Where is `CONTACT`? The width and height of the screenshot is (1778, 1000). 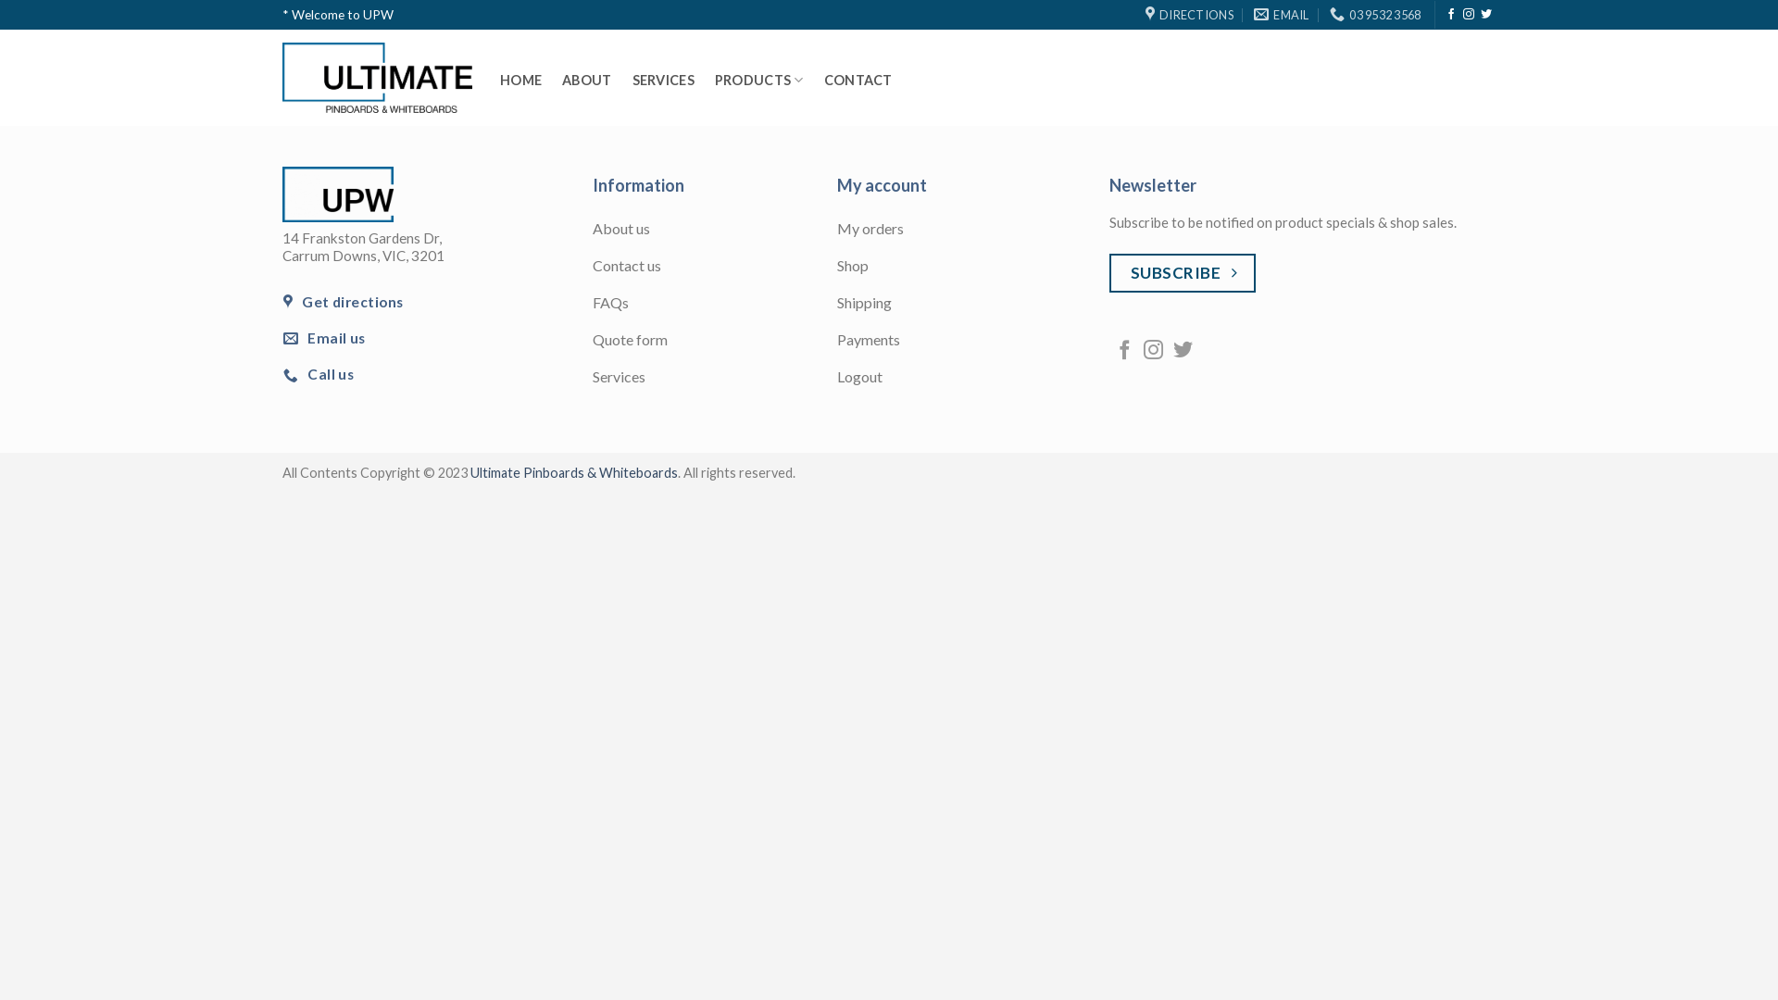
CONTACT is located at coordinates (858, 81).